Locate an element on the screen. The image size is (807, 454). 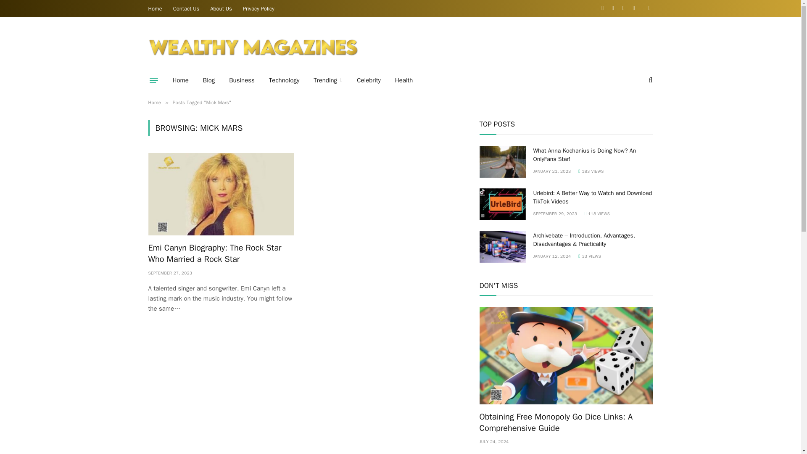
Home is located at coordinates (181, 80).